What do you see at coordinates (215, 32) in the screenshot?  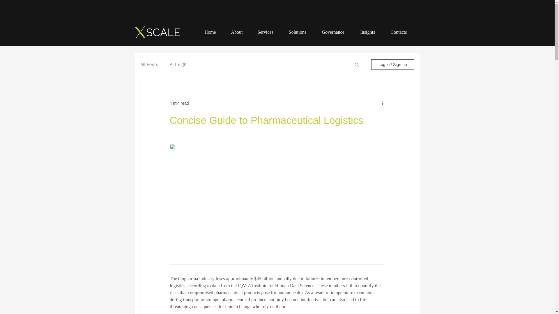 I see `Home` at bounding box center [215, 32].